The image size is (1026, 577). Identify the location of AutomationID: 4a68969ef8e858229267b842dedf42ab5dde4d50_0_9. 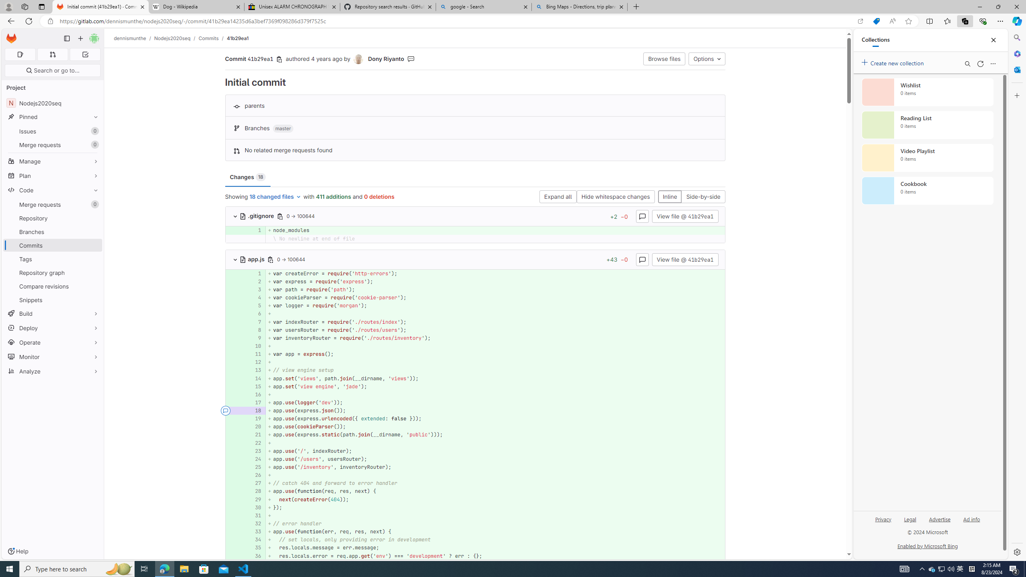
(475, 337).